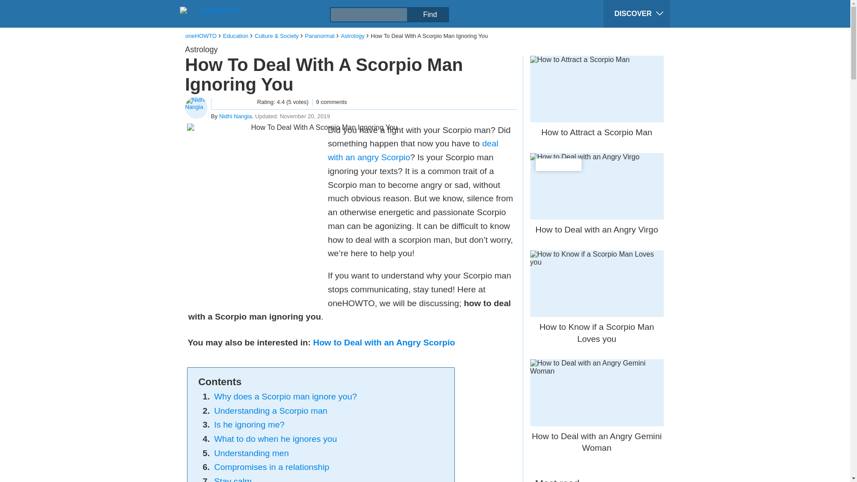 The width and height of the screenshot is (857, 482). What do you see at coordinates (236, 7) in the screenshot?
I see `twitter` at bounding box center [236, 7].